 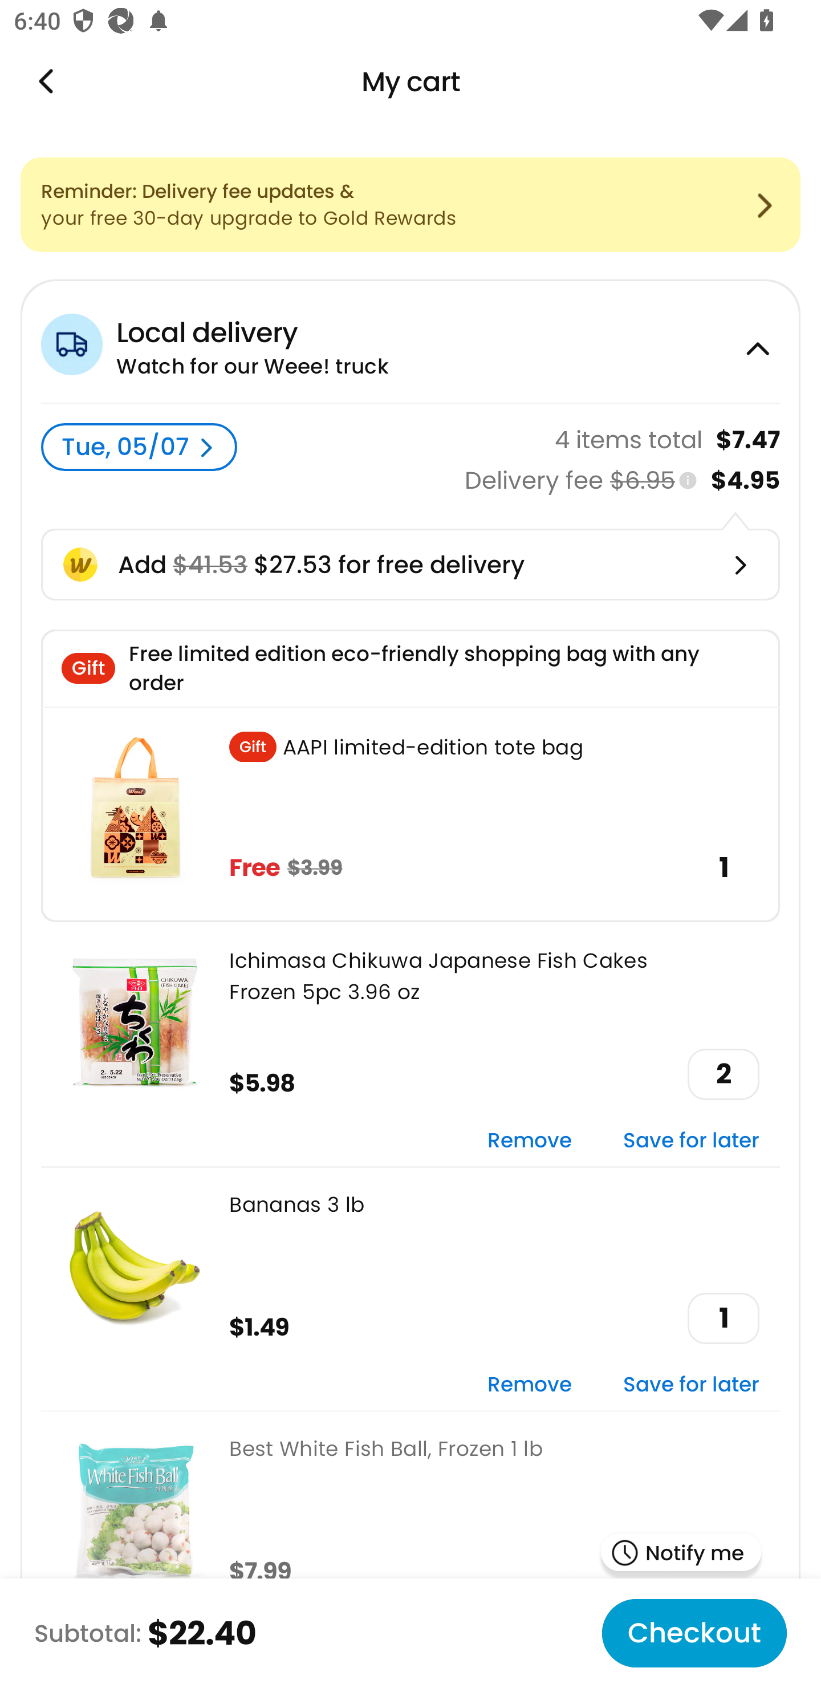 I want to click on 1, so click(x=724, y=1318).